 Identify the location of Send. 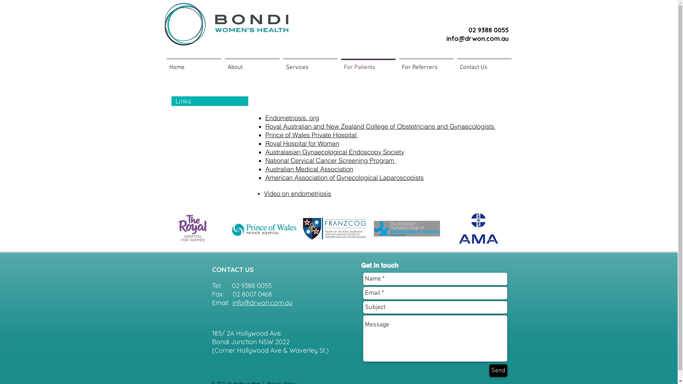
(498, 370).